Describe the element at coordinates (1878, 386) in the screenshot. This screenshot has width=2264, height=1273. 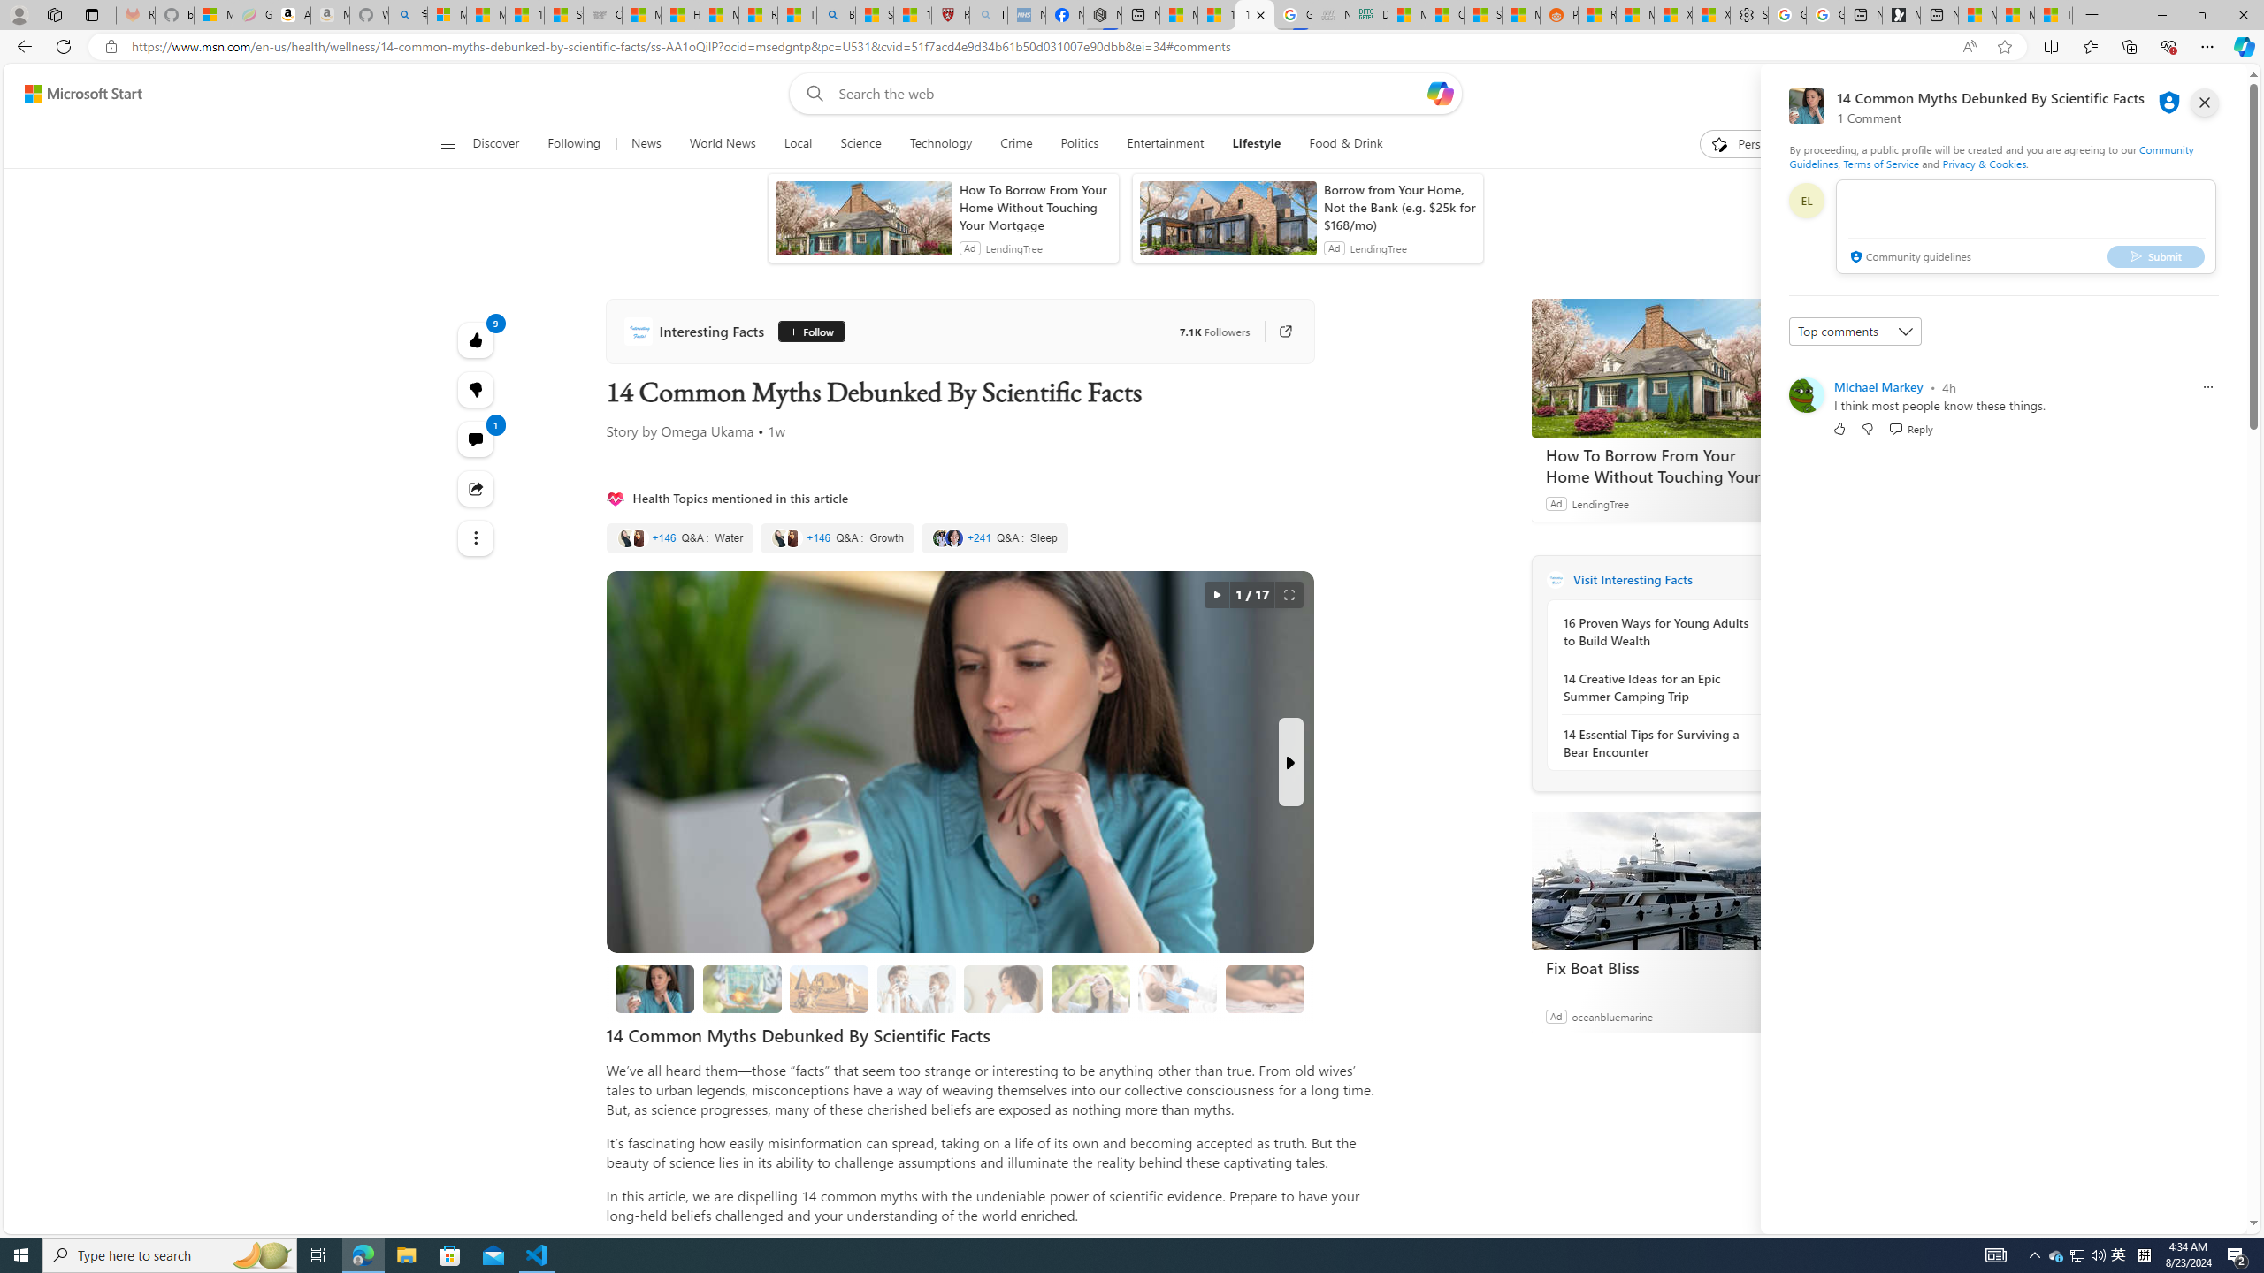
I see `Michael Markey` at that location.